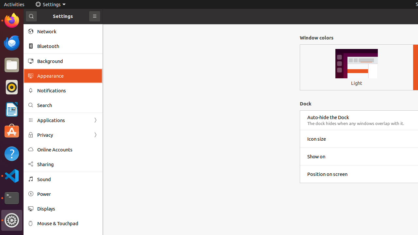  I want to click on Online Accounts, so click(68, 149).